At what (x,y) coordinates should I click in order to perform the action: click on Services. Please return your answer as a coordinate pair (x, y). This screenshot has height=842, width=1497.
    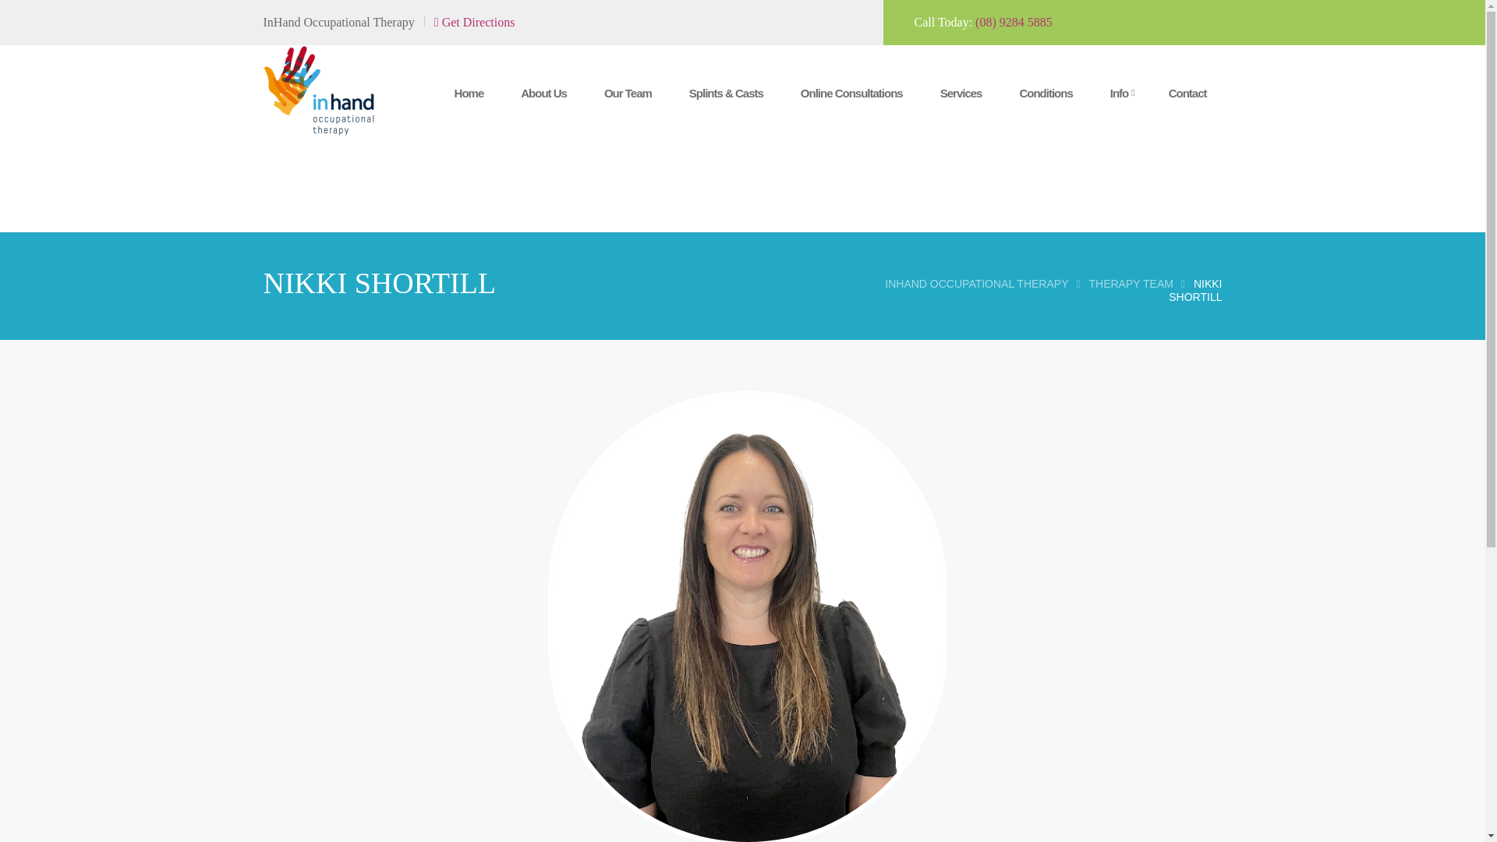
    Looking at the image, I should click on (961, 94).